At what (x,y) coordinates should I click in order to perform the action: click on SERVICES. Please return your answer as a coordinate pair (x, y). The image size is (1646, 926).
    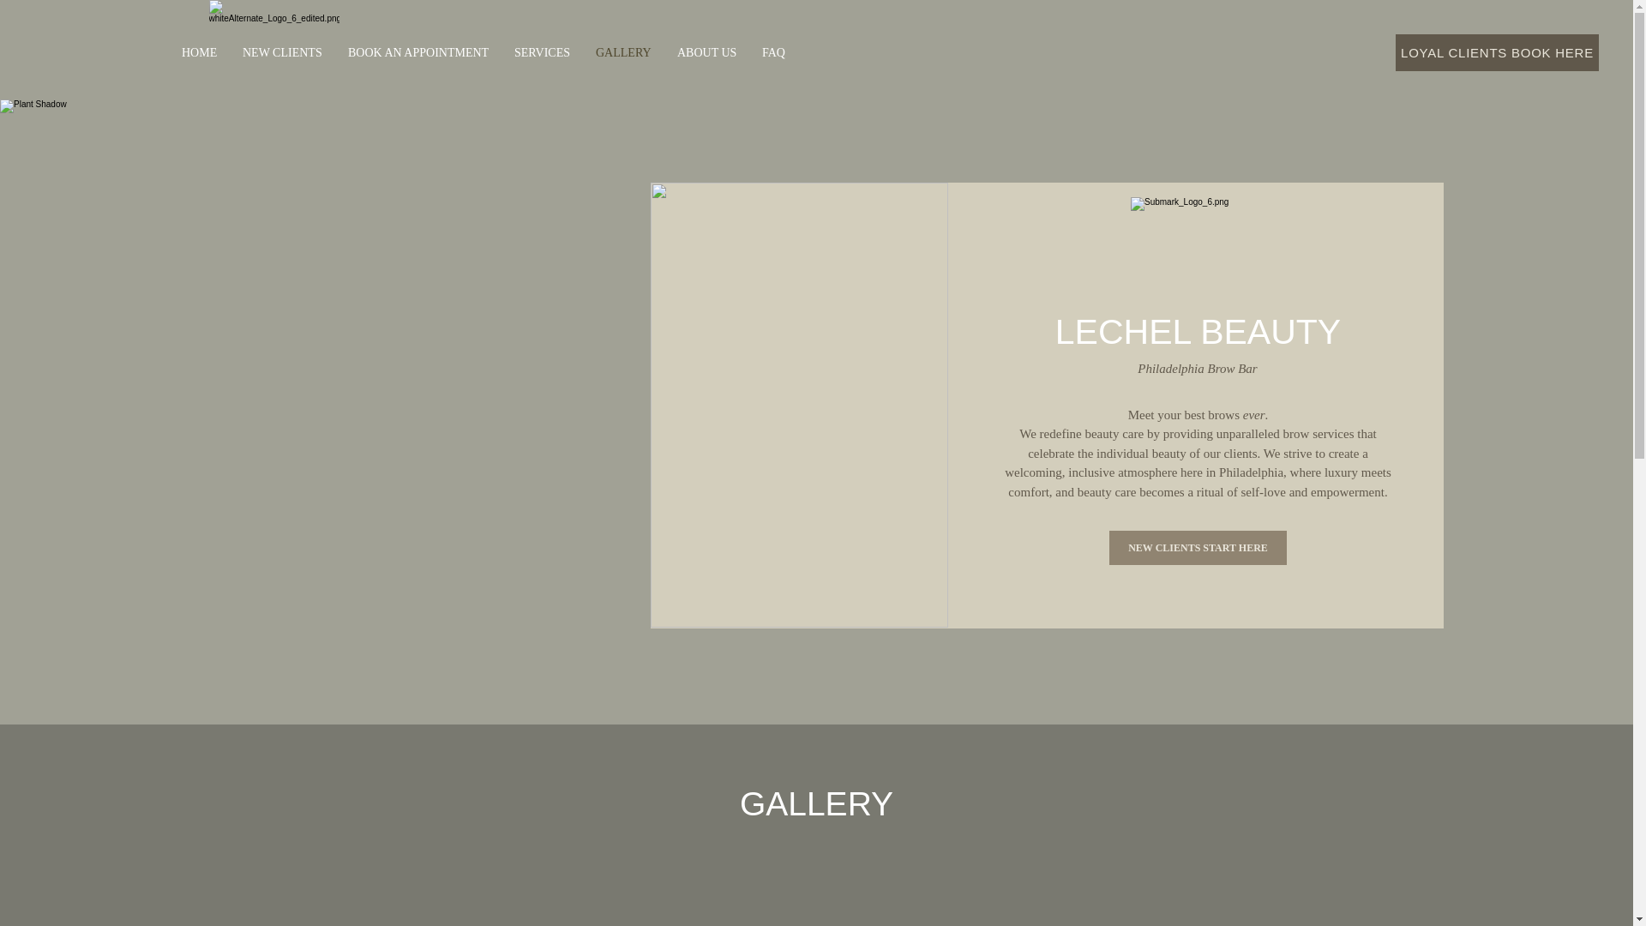
    Looking at the image, I should click on (542, 52).